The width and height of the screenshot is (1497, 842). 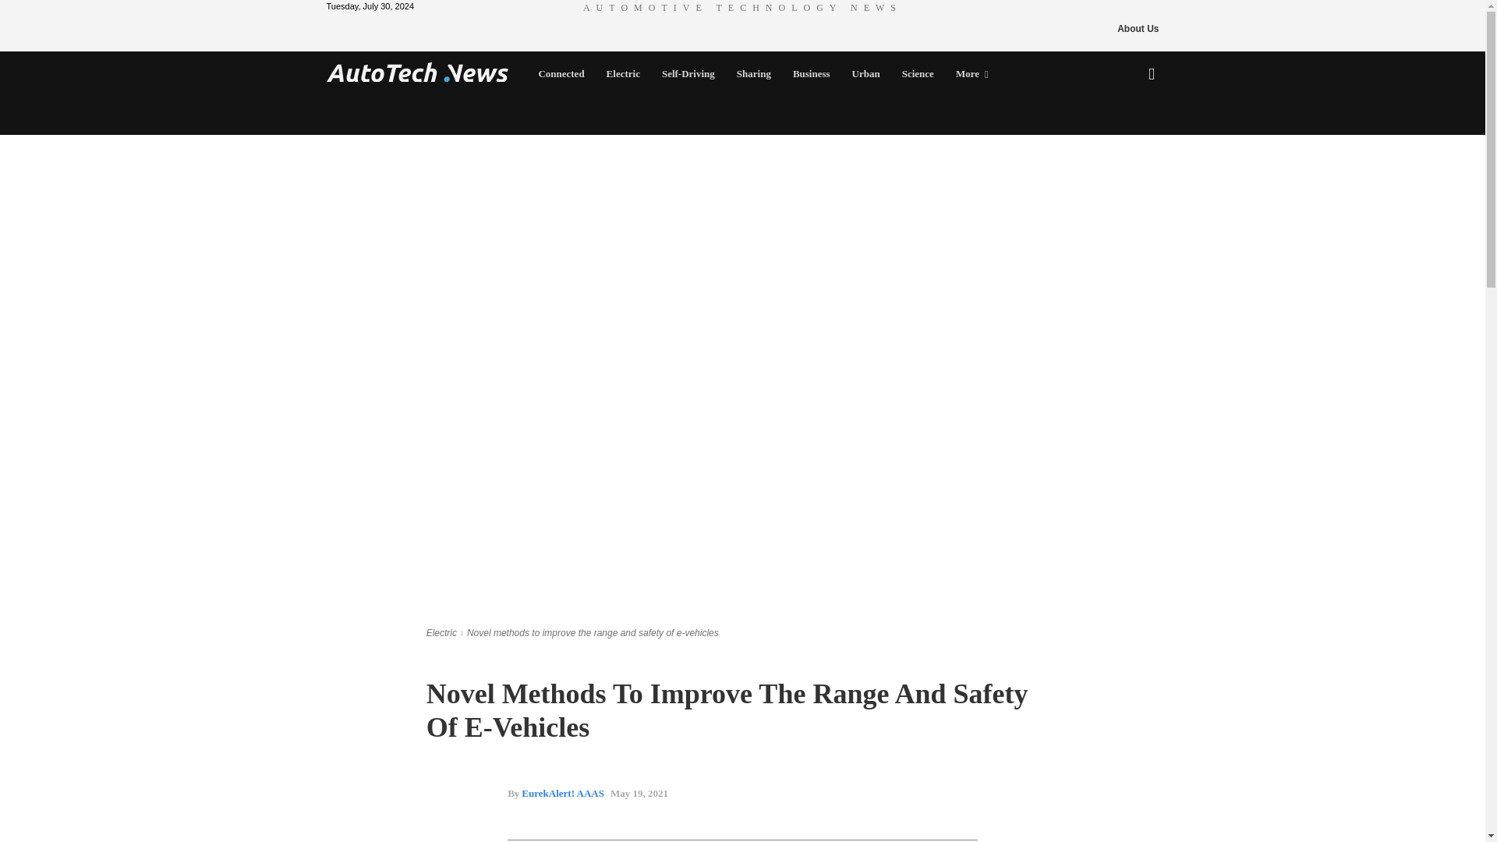 I want to click on View all posts in Electric, so click(x=441, y=632).